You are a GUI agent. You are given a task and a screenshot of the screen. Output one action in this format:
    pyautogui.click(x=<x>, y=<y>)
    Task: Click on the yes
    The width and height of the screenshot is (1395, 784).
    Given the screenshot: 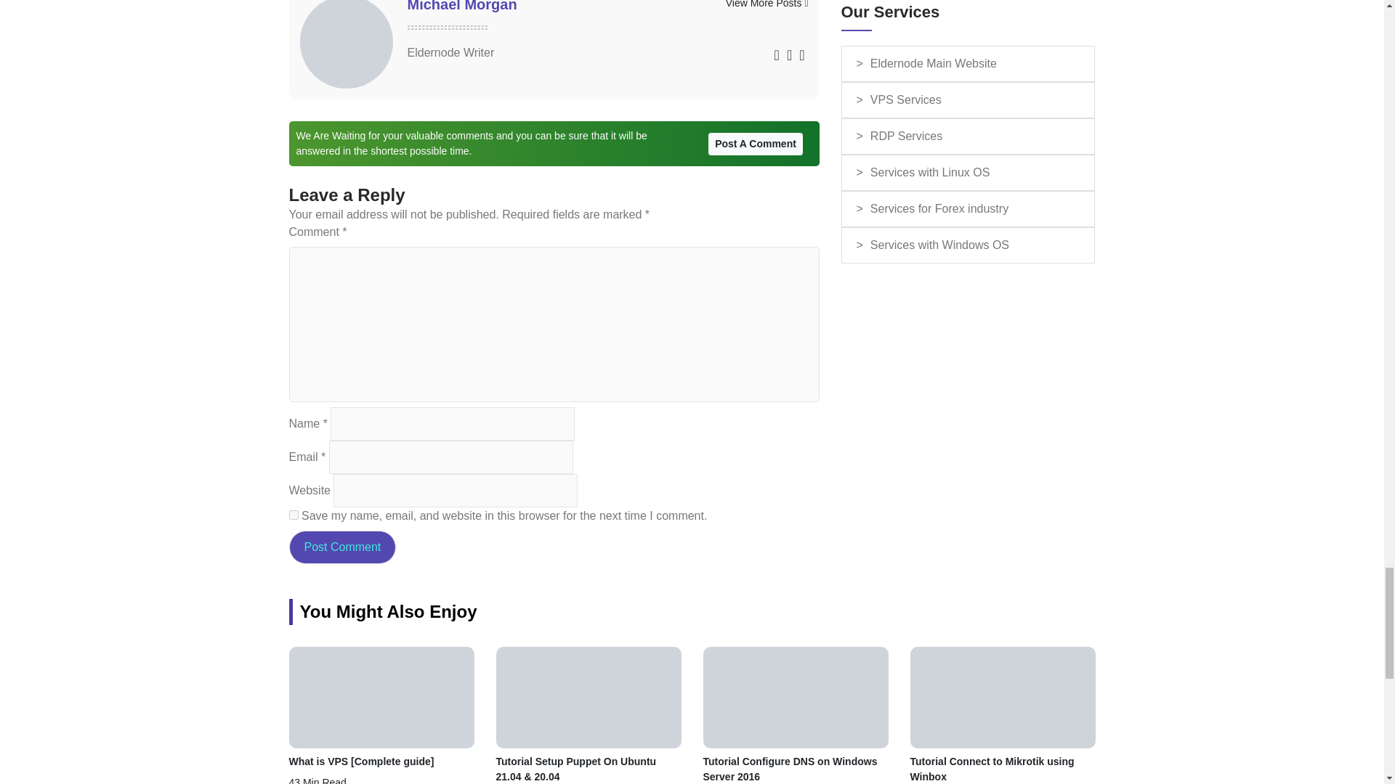 What is the action you would take?
    pyautogui.click(x=294, y=515)
    